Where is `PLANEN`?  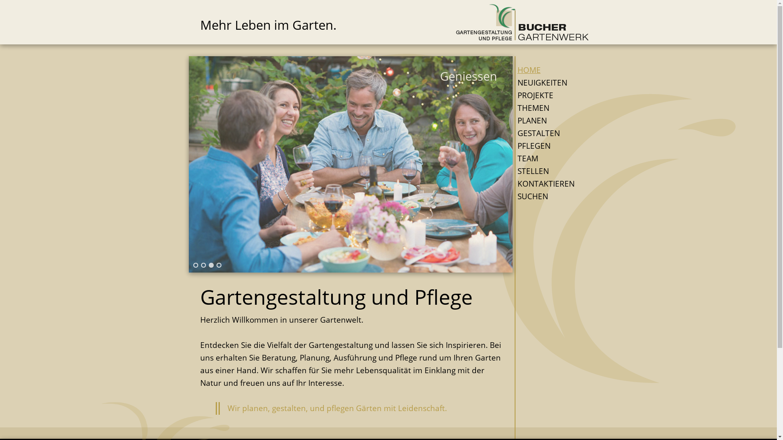 PLANEN is located at coordinates (549, 121).